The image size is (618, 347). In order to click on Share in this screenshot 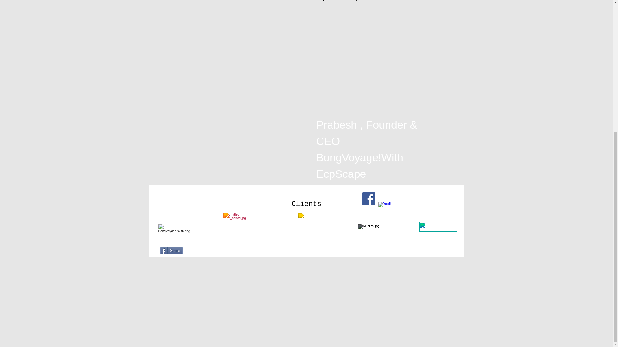, I will do `click(171, 250)`.